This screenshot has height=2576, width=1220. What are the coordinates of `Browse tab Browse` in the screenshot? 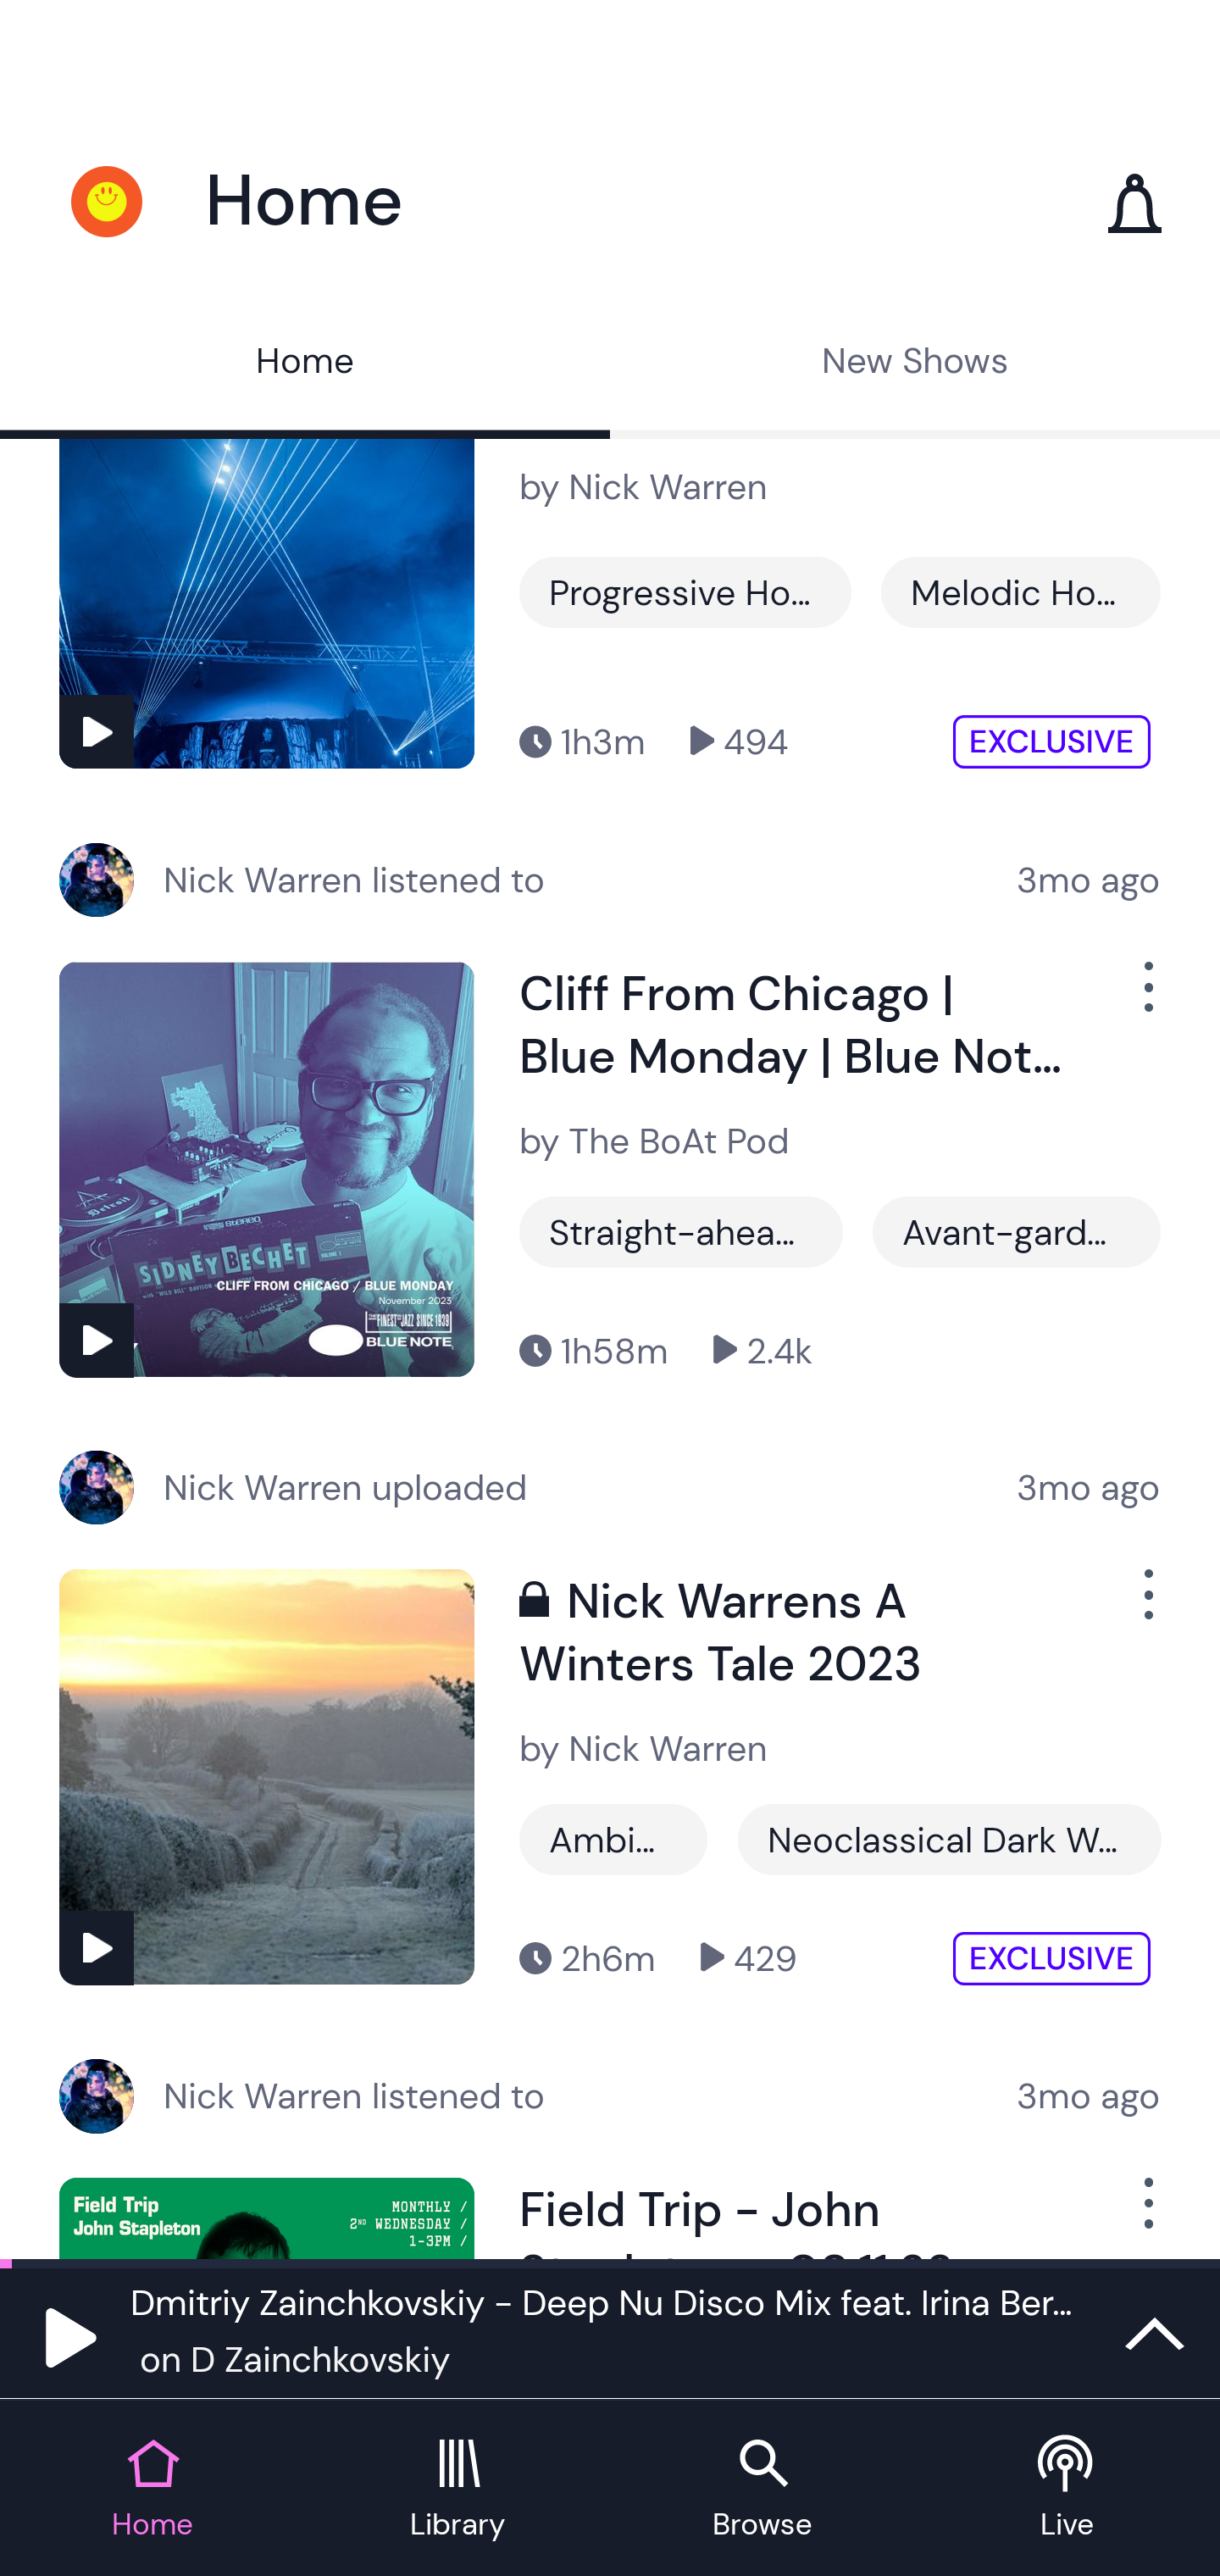 It's located at (762, 2490).